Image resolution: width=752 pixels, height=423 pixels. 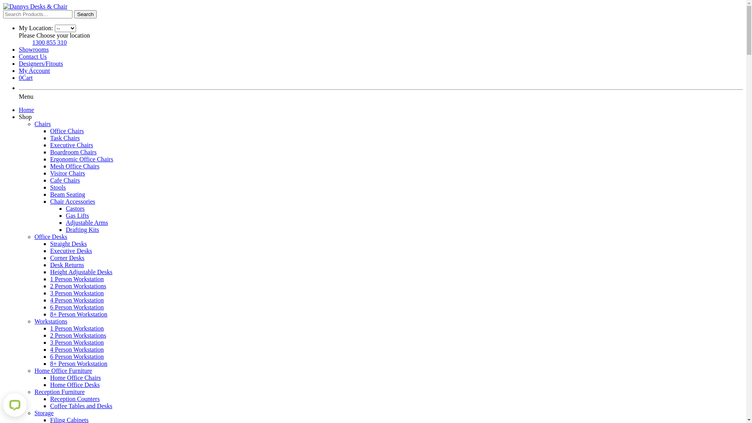 What do you see at coordinates (75, 166) in the screenshot?
I see `Mesh Office Chairs` at bounding box center [75, 166].